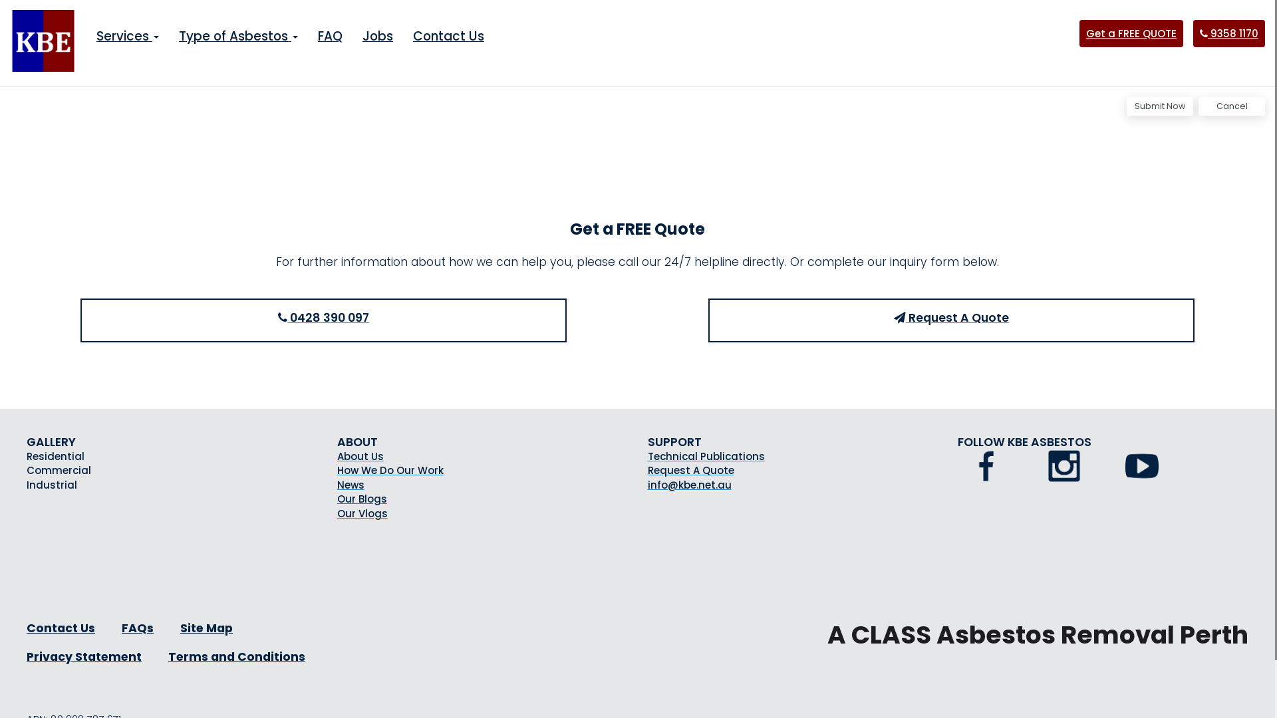 The image size is (1277, 718). Describe the element at coordinates (793, 485) in the screenshot. I see `info@kbe.net.au` at that location.